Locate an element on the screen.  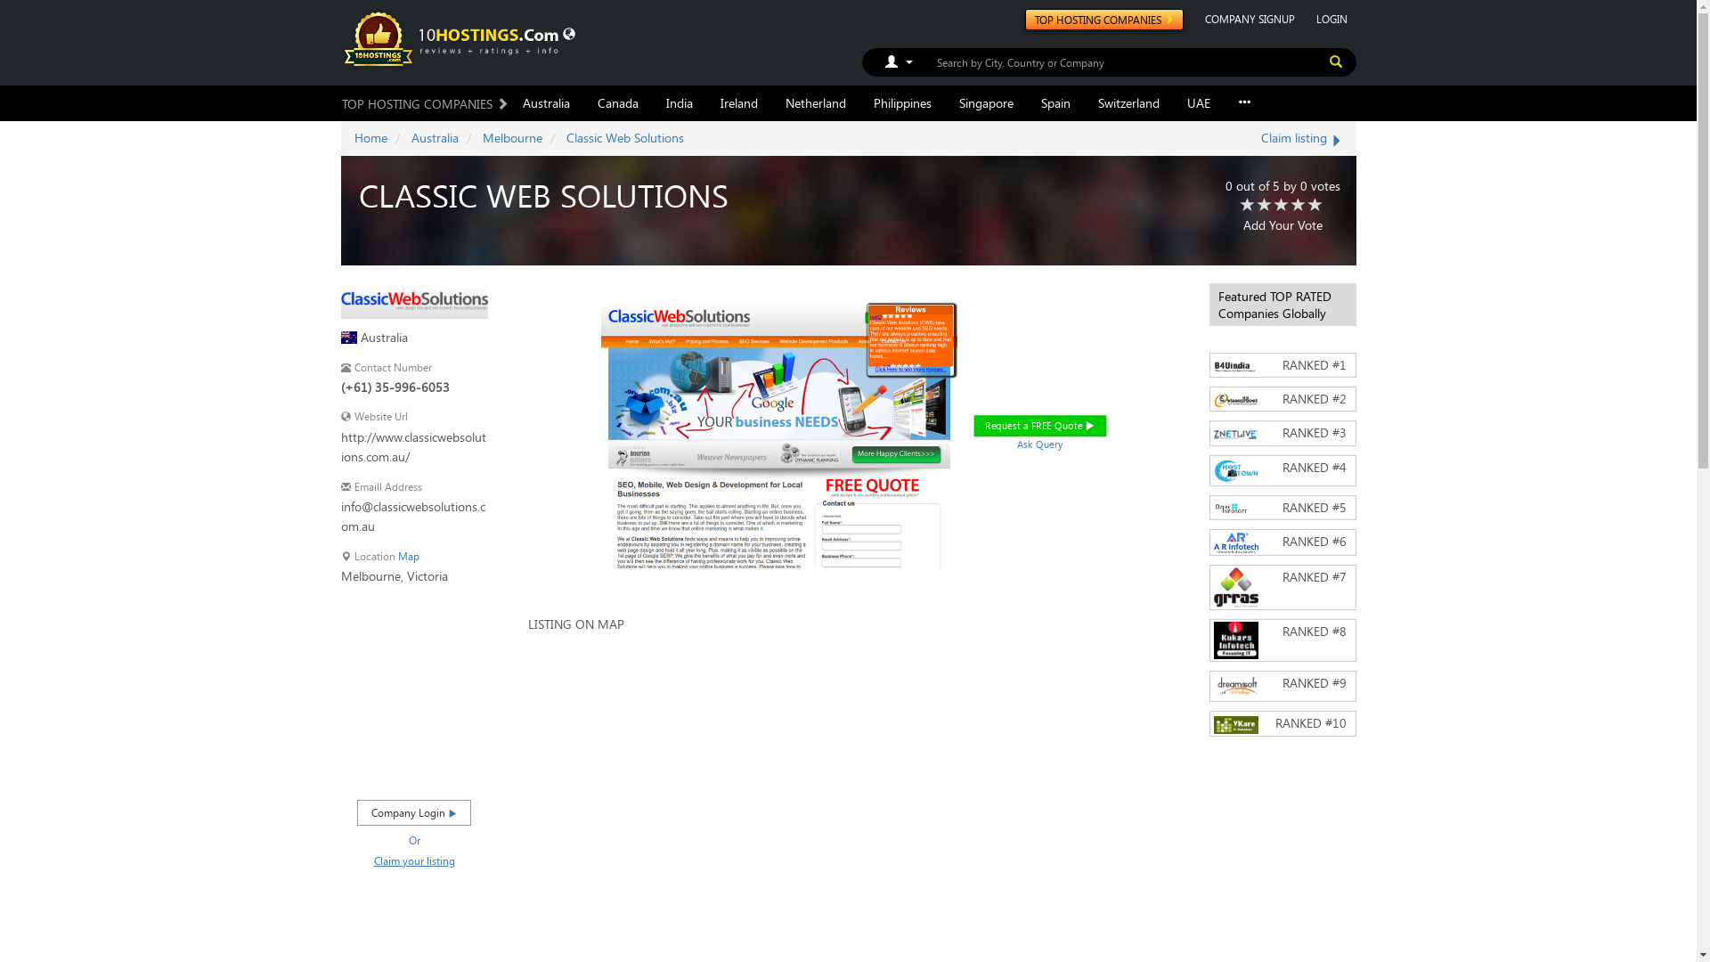
Filter Option is located at coordinates (892, 61).